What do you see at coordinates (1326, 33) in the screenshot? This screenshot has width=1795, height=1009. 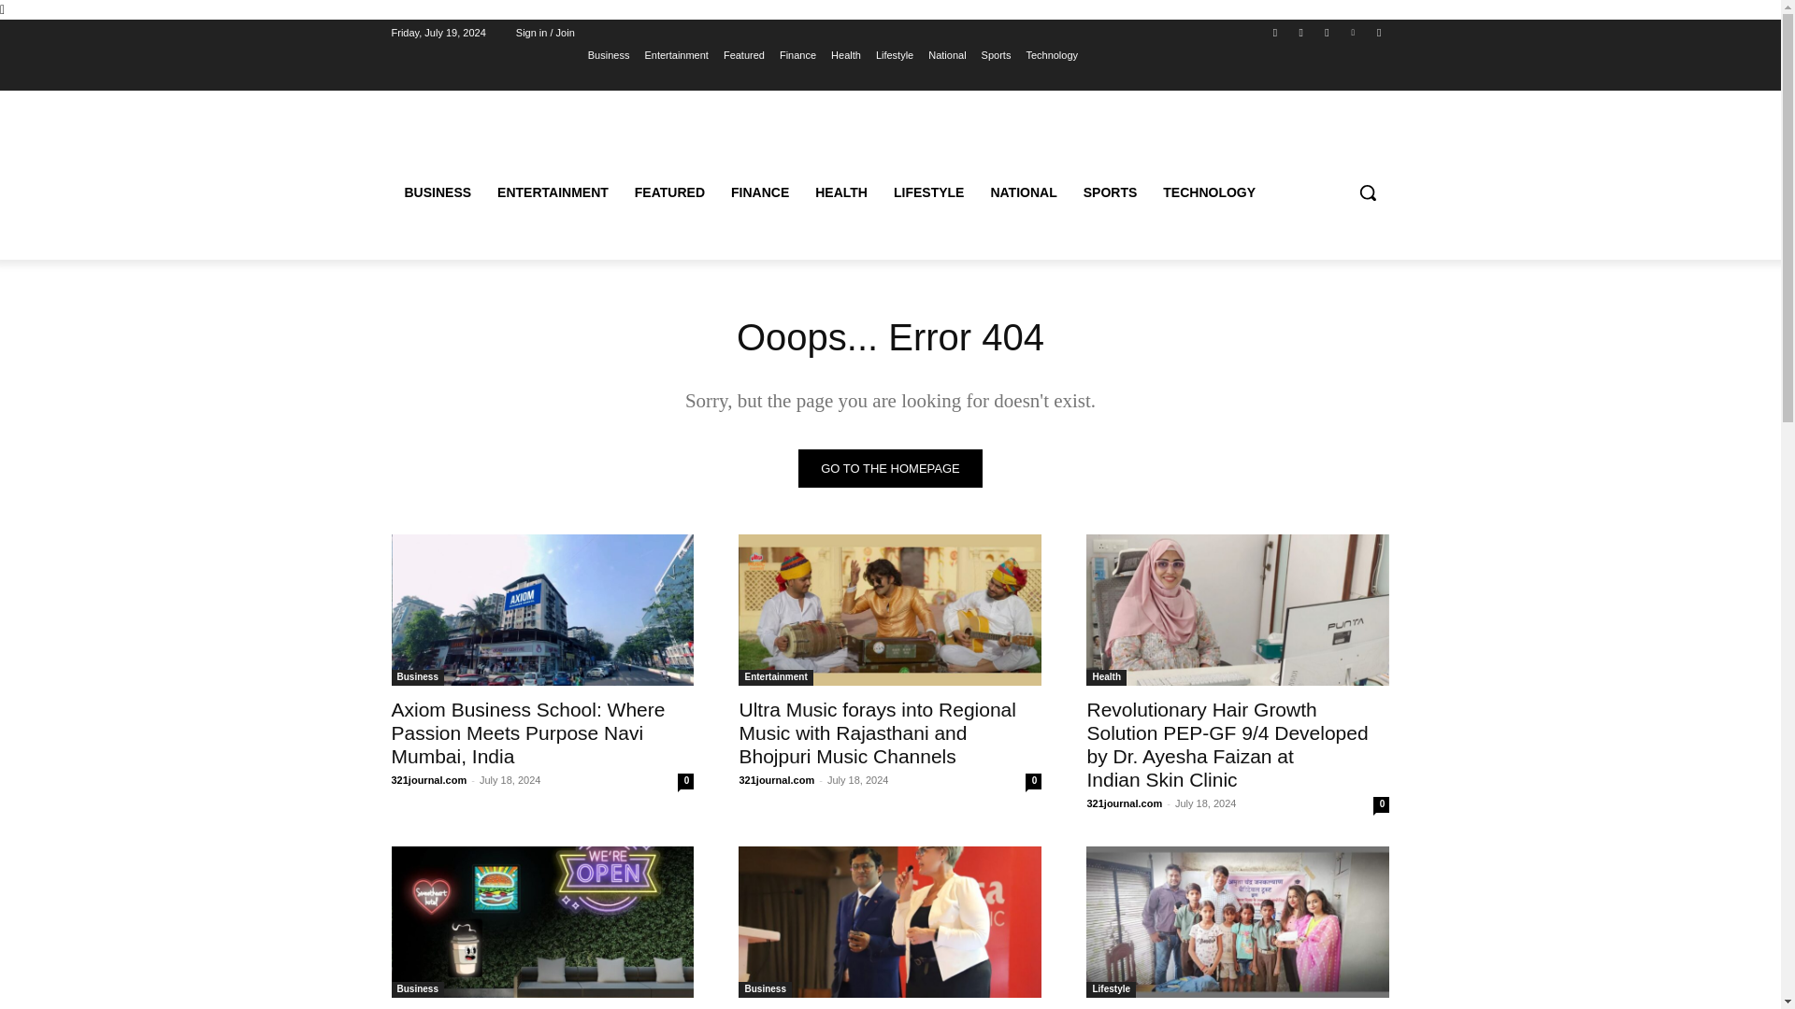 I see `Twitter` at bounding box center [1326, 33].